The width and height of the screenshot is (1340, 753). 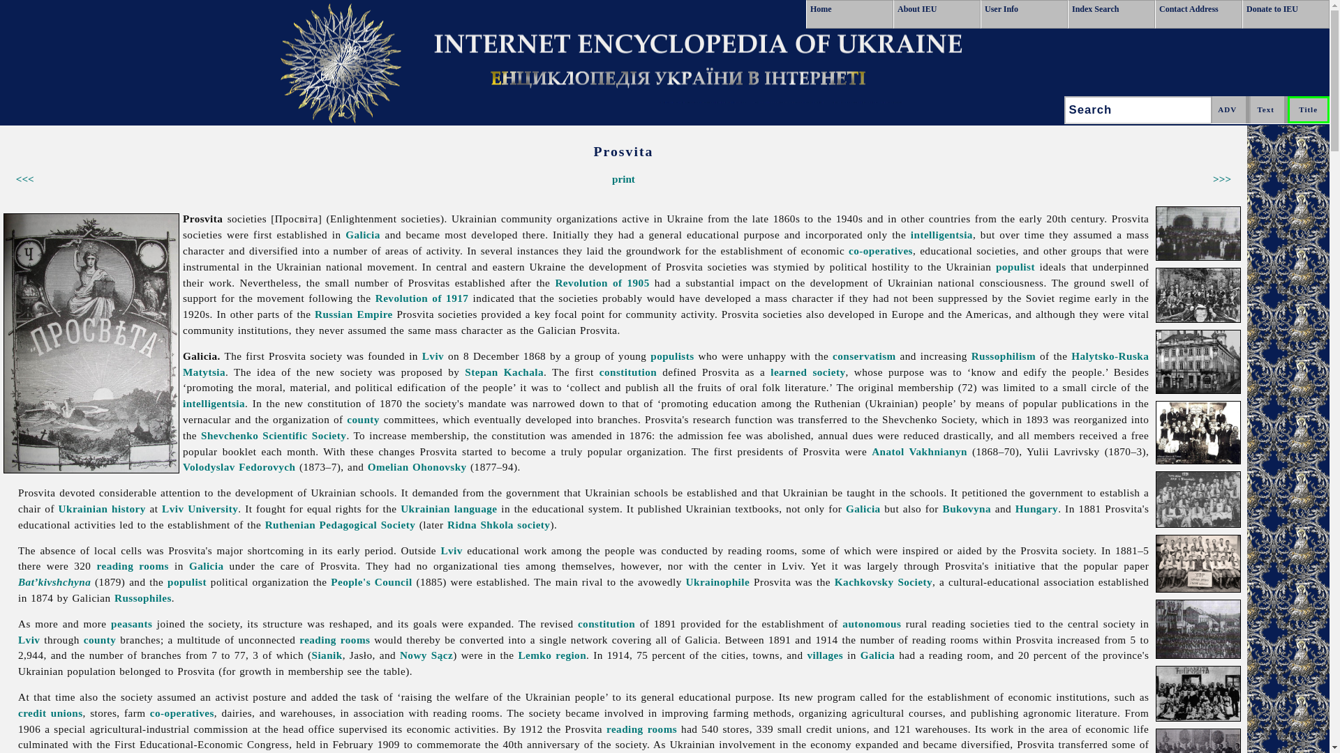 I want to click on ADV , so click(x=1229, y=110).